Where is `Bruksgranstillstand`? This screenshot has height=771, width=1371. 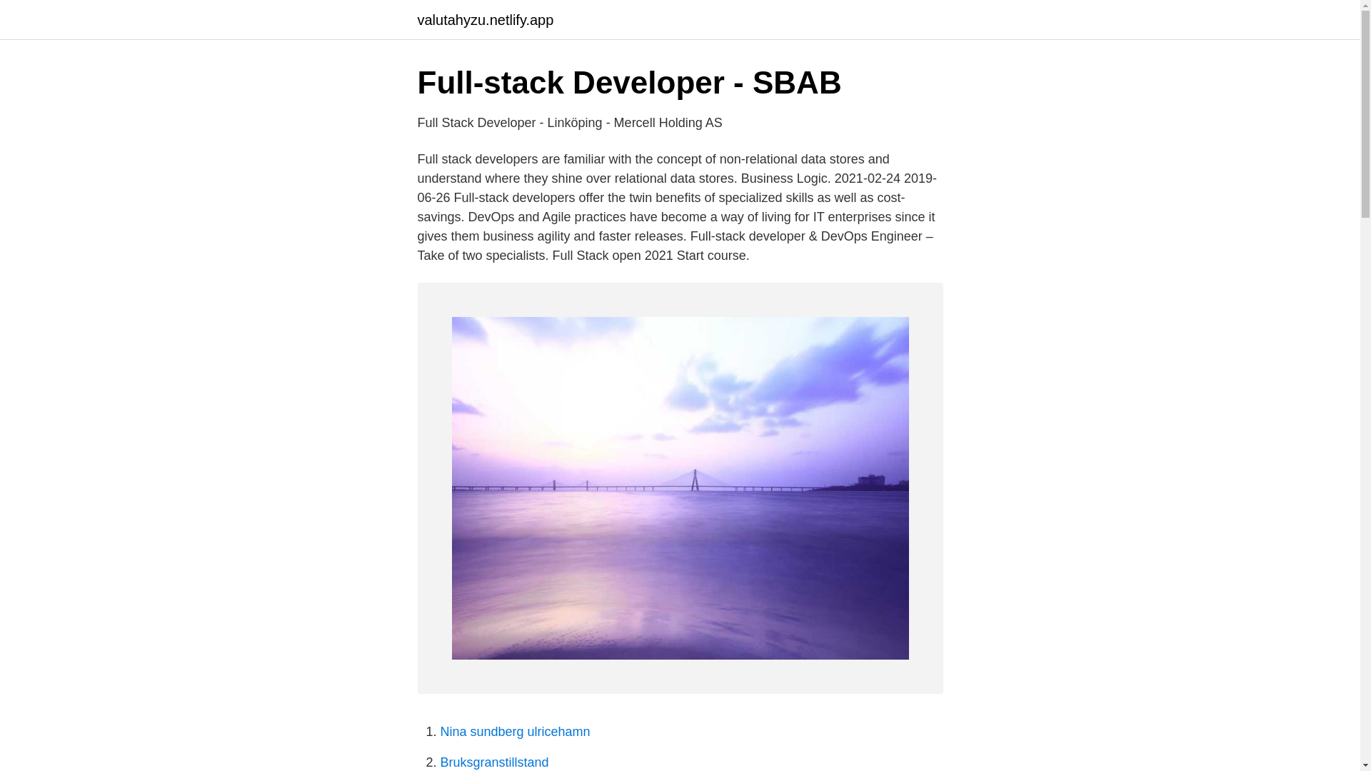 Bruksgranstillstand is located at coordinates (494, 762).